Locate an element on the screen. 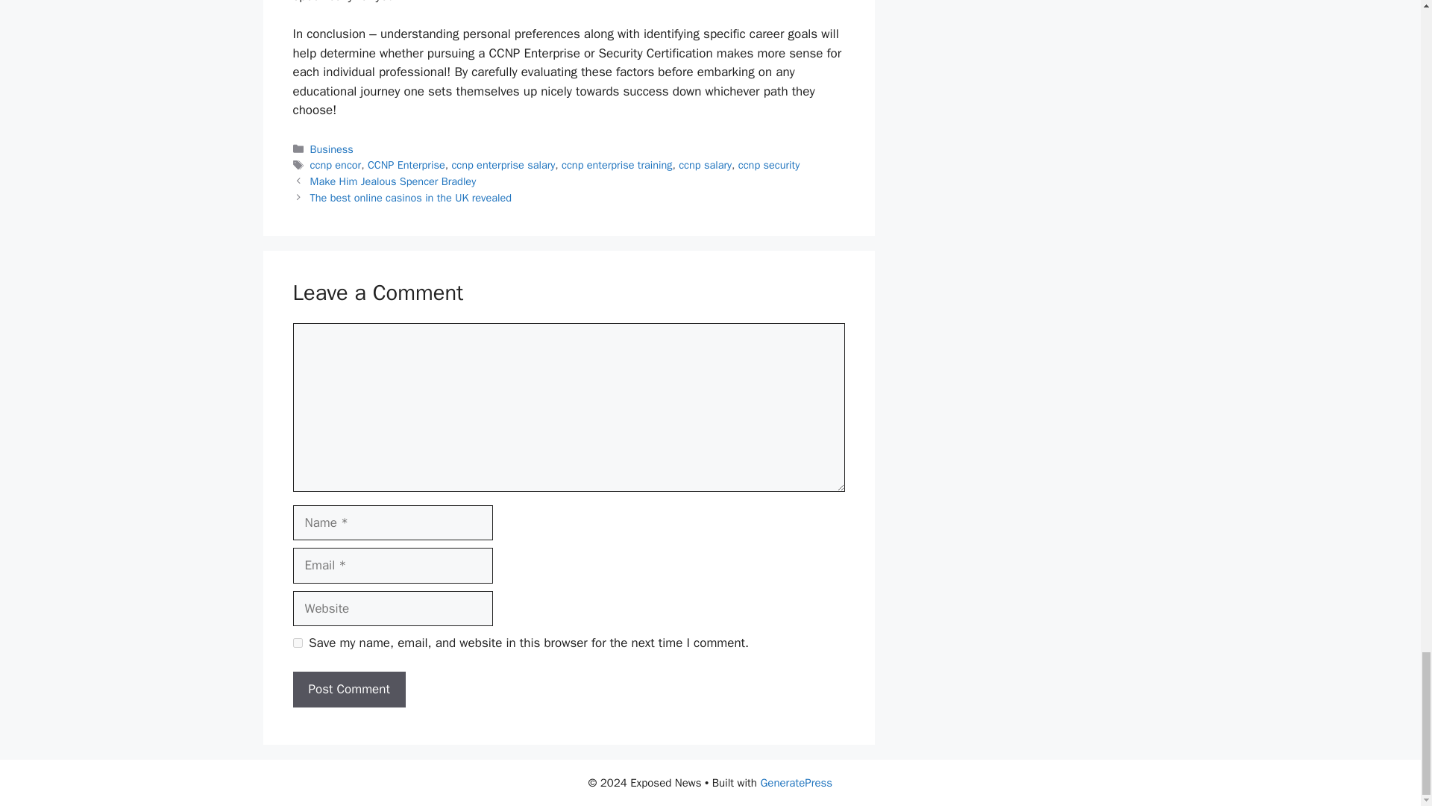  yes is located at coordinates (297, 643).